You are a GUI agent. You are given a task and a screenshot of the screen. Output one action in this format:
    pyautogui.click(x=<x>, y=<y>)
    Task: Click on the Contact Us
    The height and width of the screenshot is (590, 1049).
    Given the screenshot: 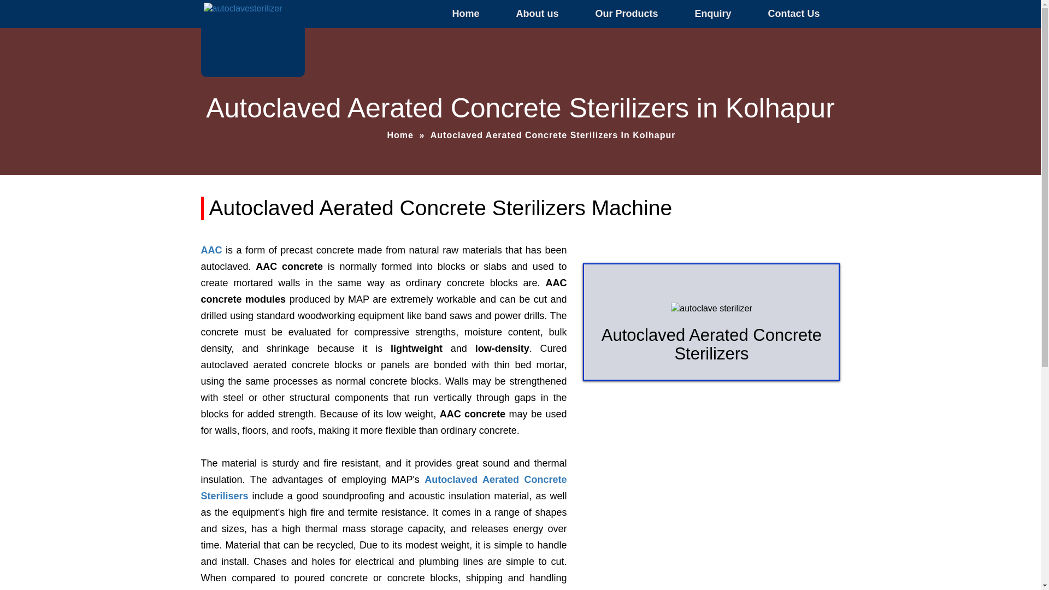 What is the action you would take?
    pyautogui.click(x=793, y=14)
    